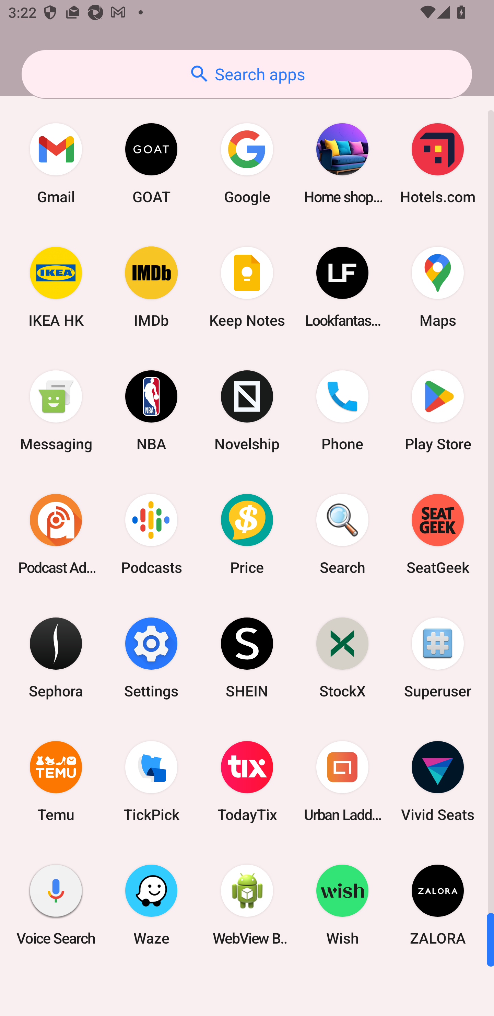 Image resolution: width=494 pixels, height=1016 pixels. Describe the element at coordinates (247, 534) in the screenshot. I see `Price` at that location.